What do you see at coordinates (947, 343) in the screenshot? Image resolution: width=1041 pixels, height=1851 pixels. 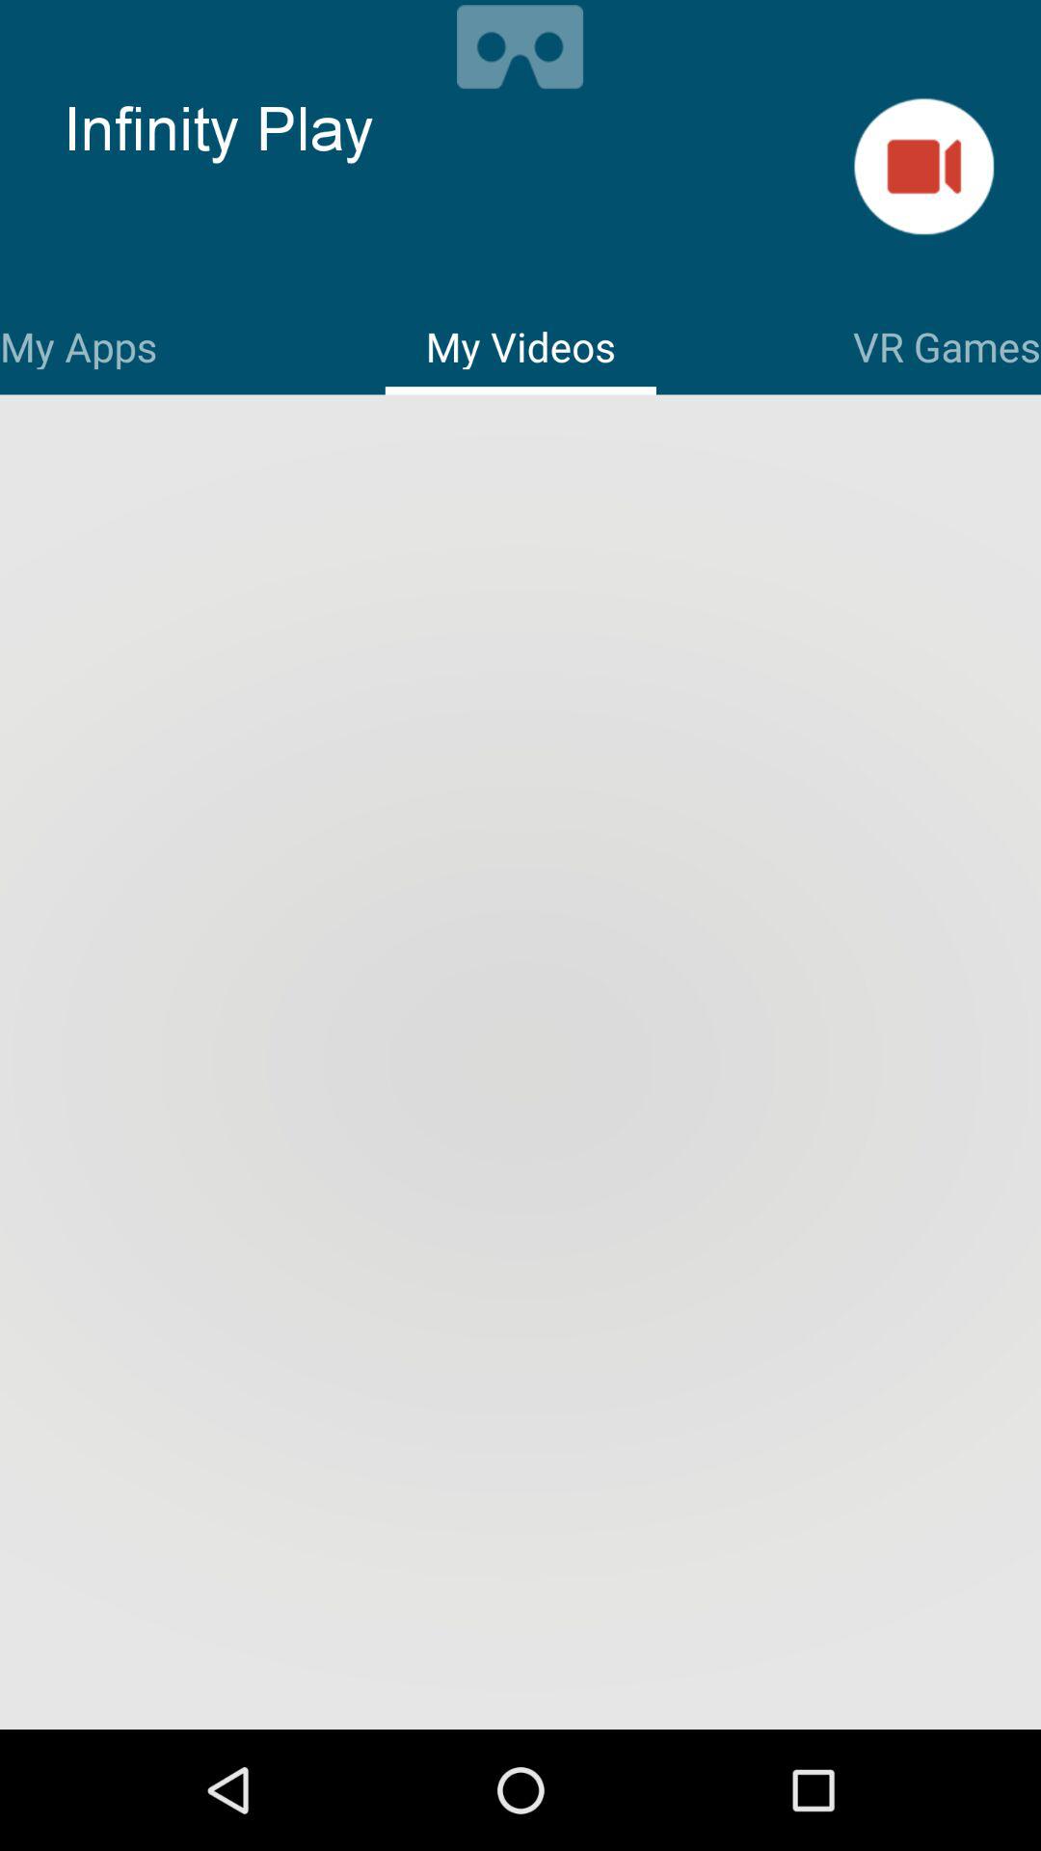 I see `flip until vr games` at bounding box center [947, 343].